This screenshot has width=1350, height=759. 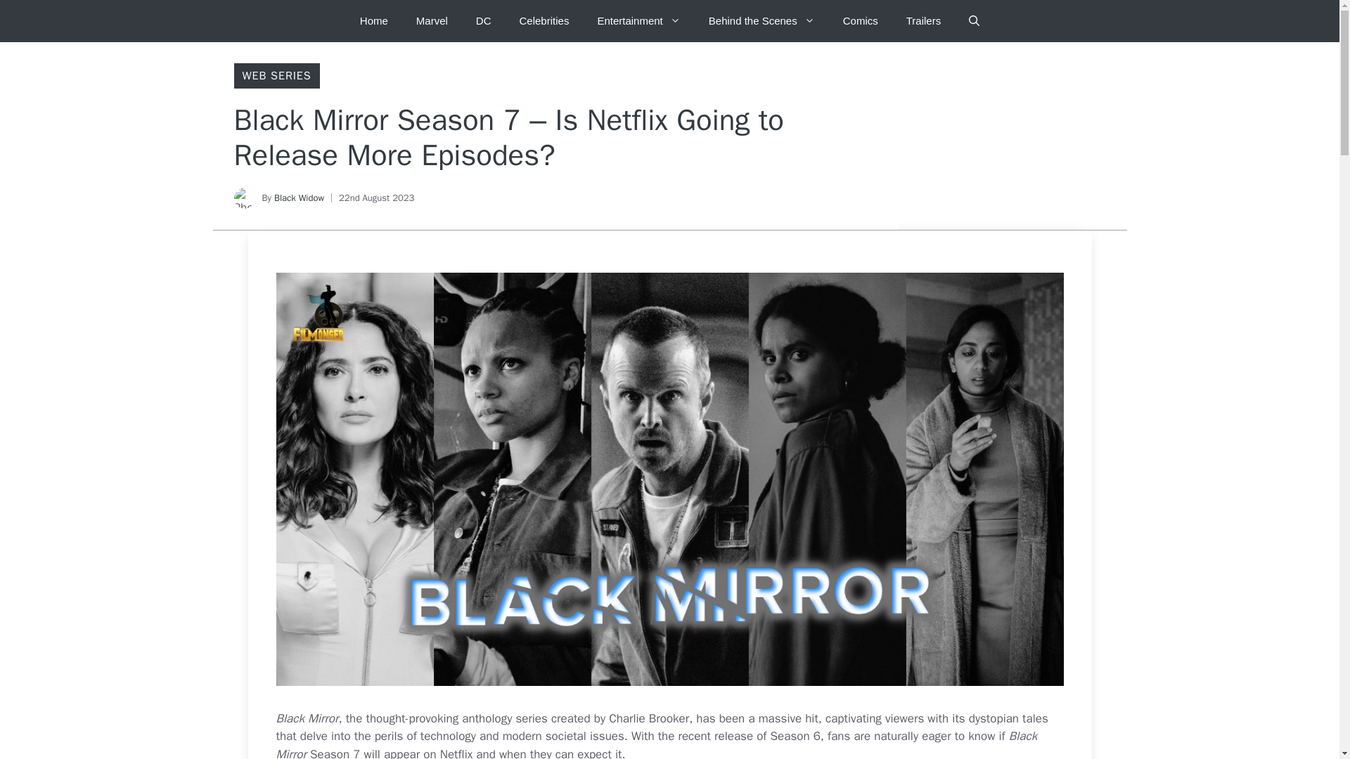 I want to click on Marvel, so click(x=432, y=21).